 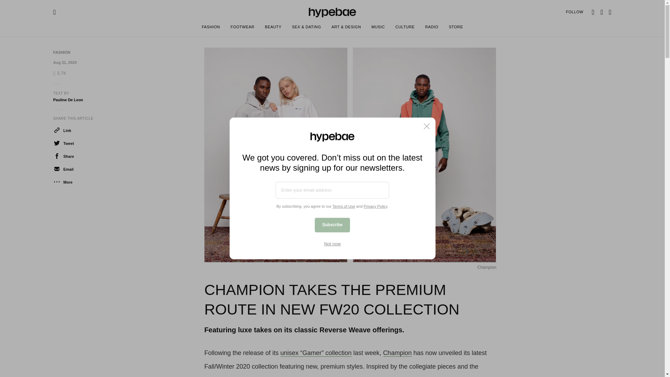 What do you see at coordinates (61, 52) in the screenshot?
I see `Fashion` at bounding box center [61, 52].